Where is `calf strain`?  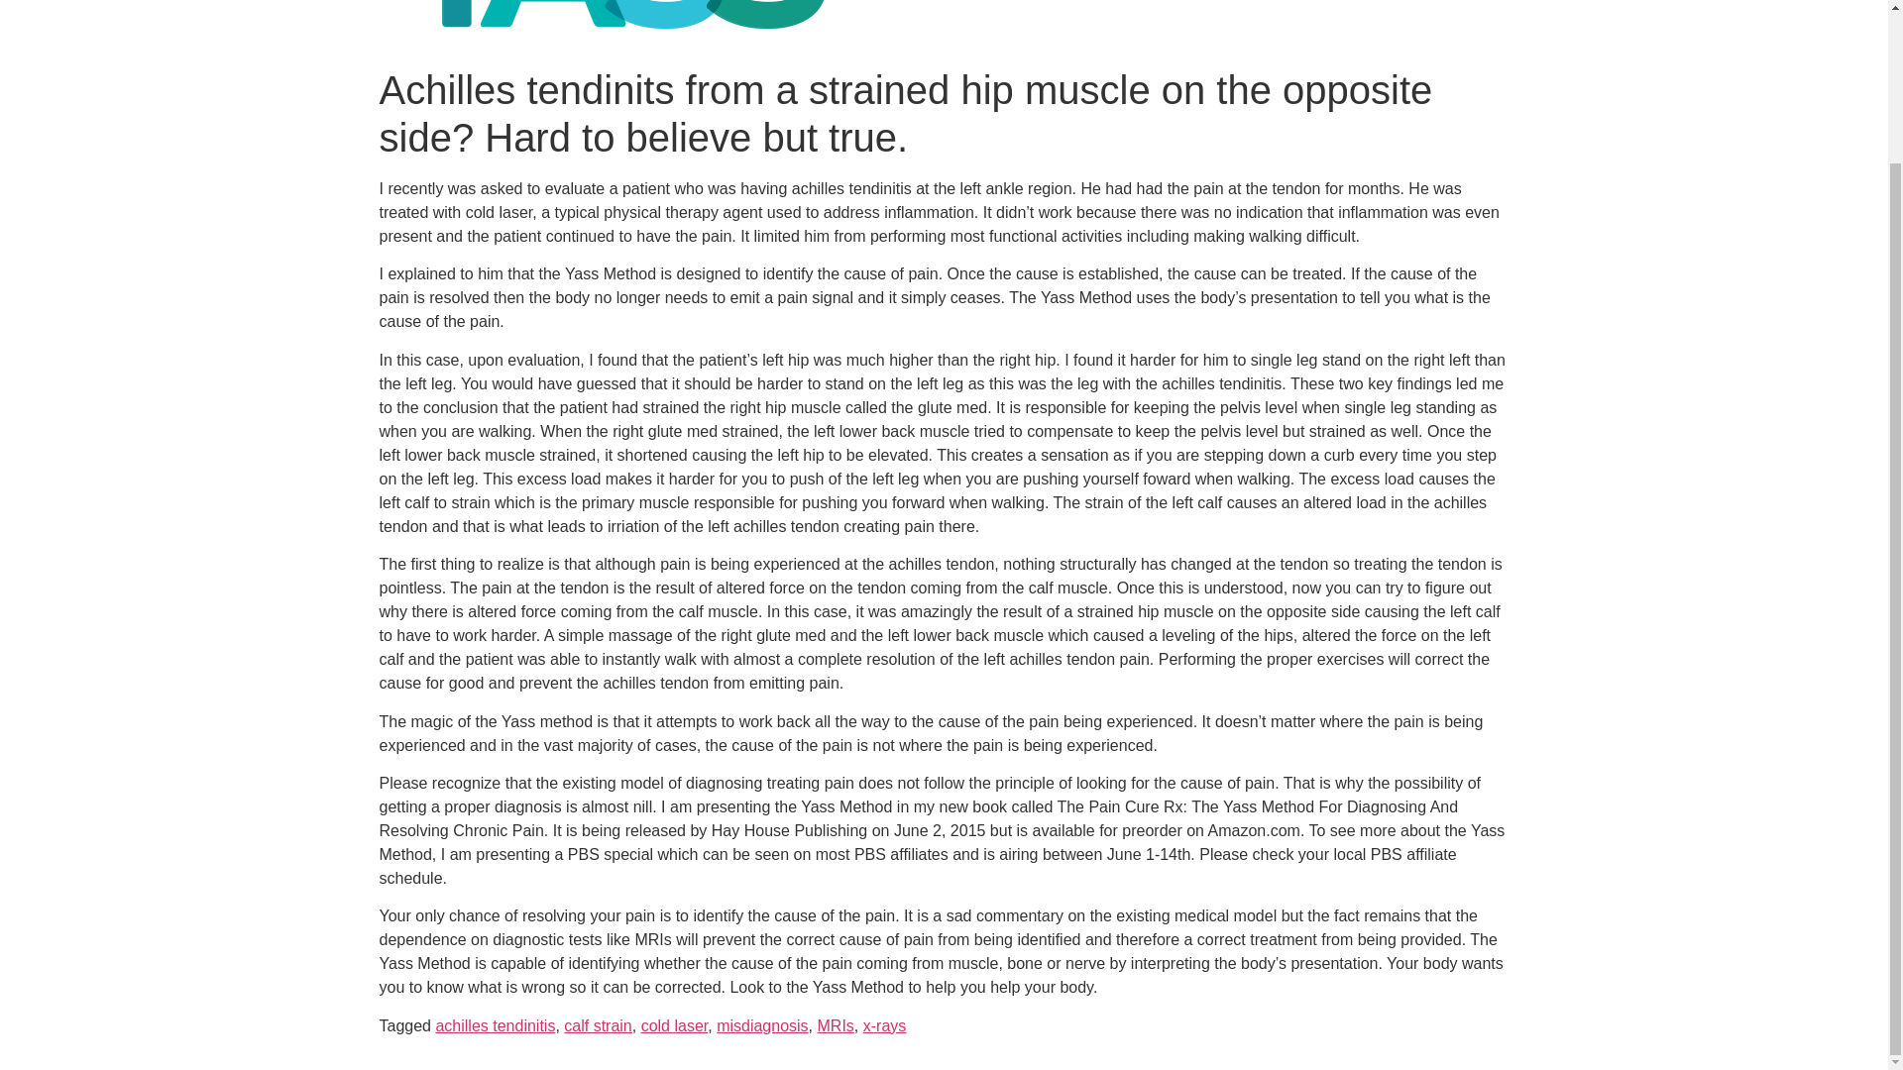 calf strain is located at coordinates (597, 1026).